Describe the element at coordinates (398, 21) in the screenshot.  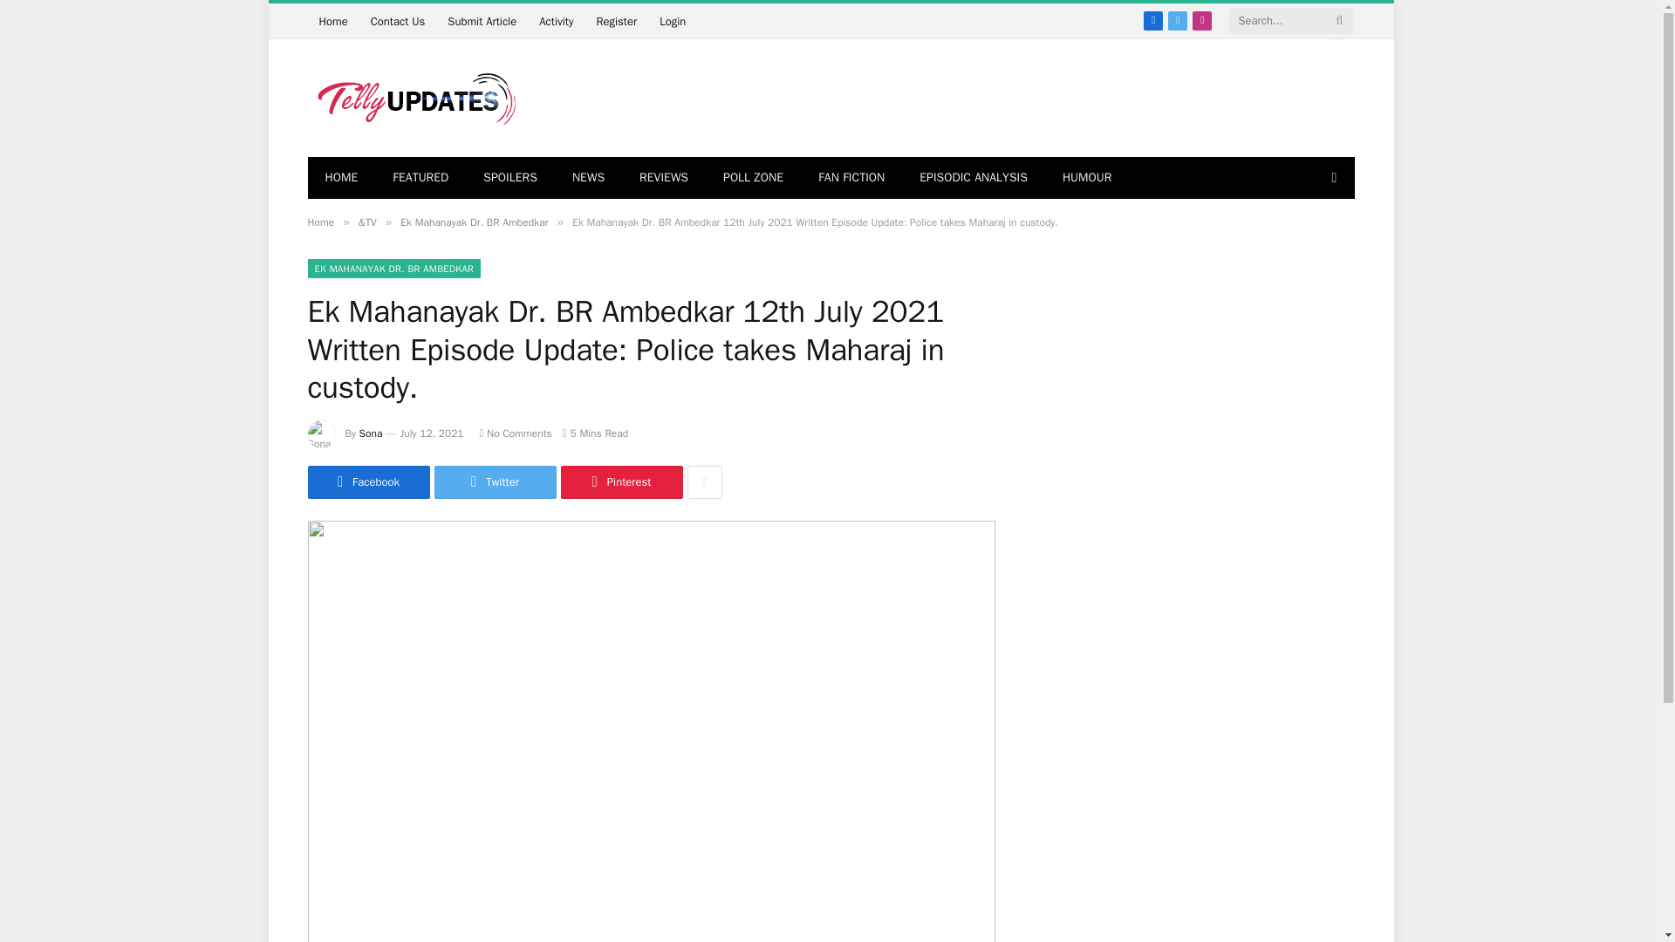
I see `Contact Us` at that location.